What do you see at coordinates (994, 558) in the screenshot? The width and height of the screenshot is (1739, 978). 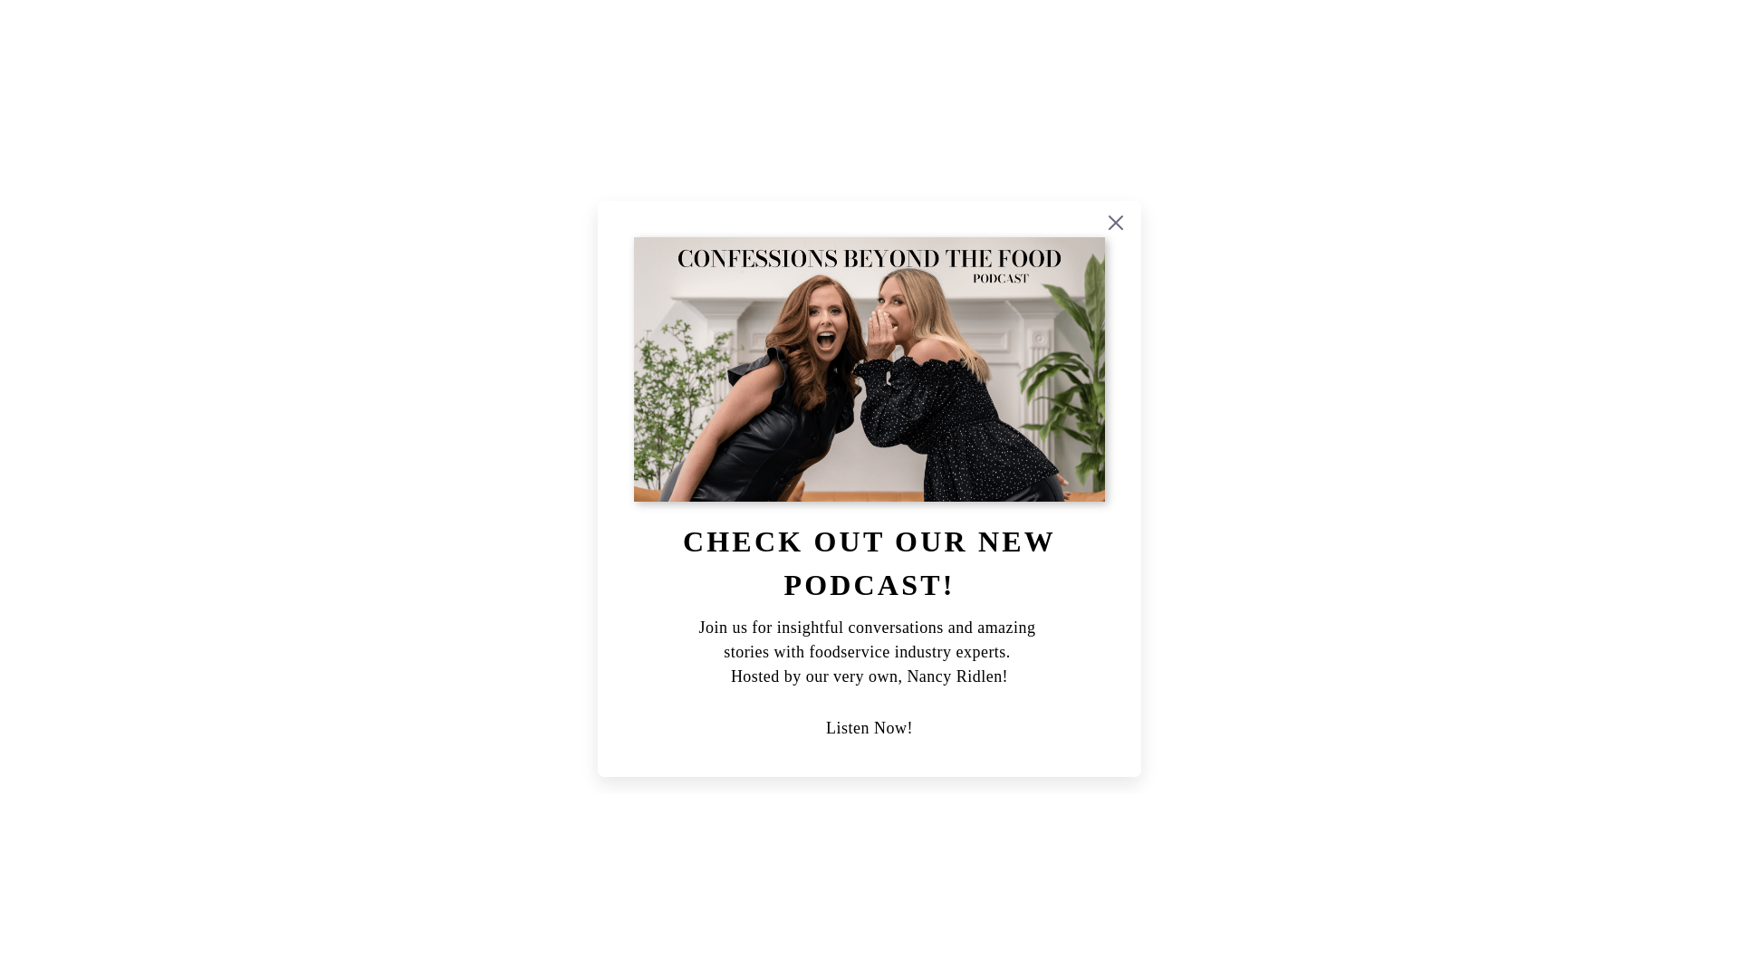 I see `1` at bounding box center [994, 558].